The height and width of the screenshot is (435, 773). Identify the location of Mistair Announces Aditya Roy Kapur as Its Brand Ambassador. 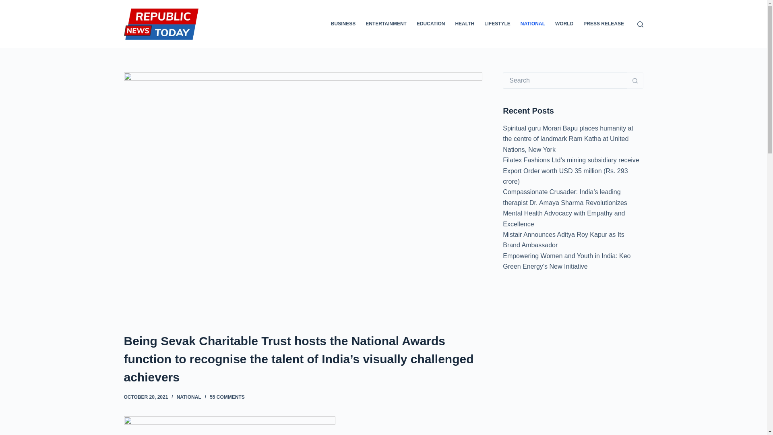
(563, 239).